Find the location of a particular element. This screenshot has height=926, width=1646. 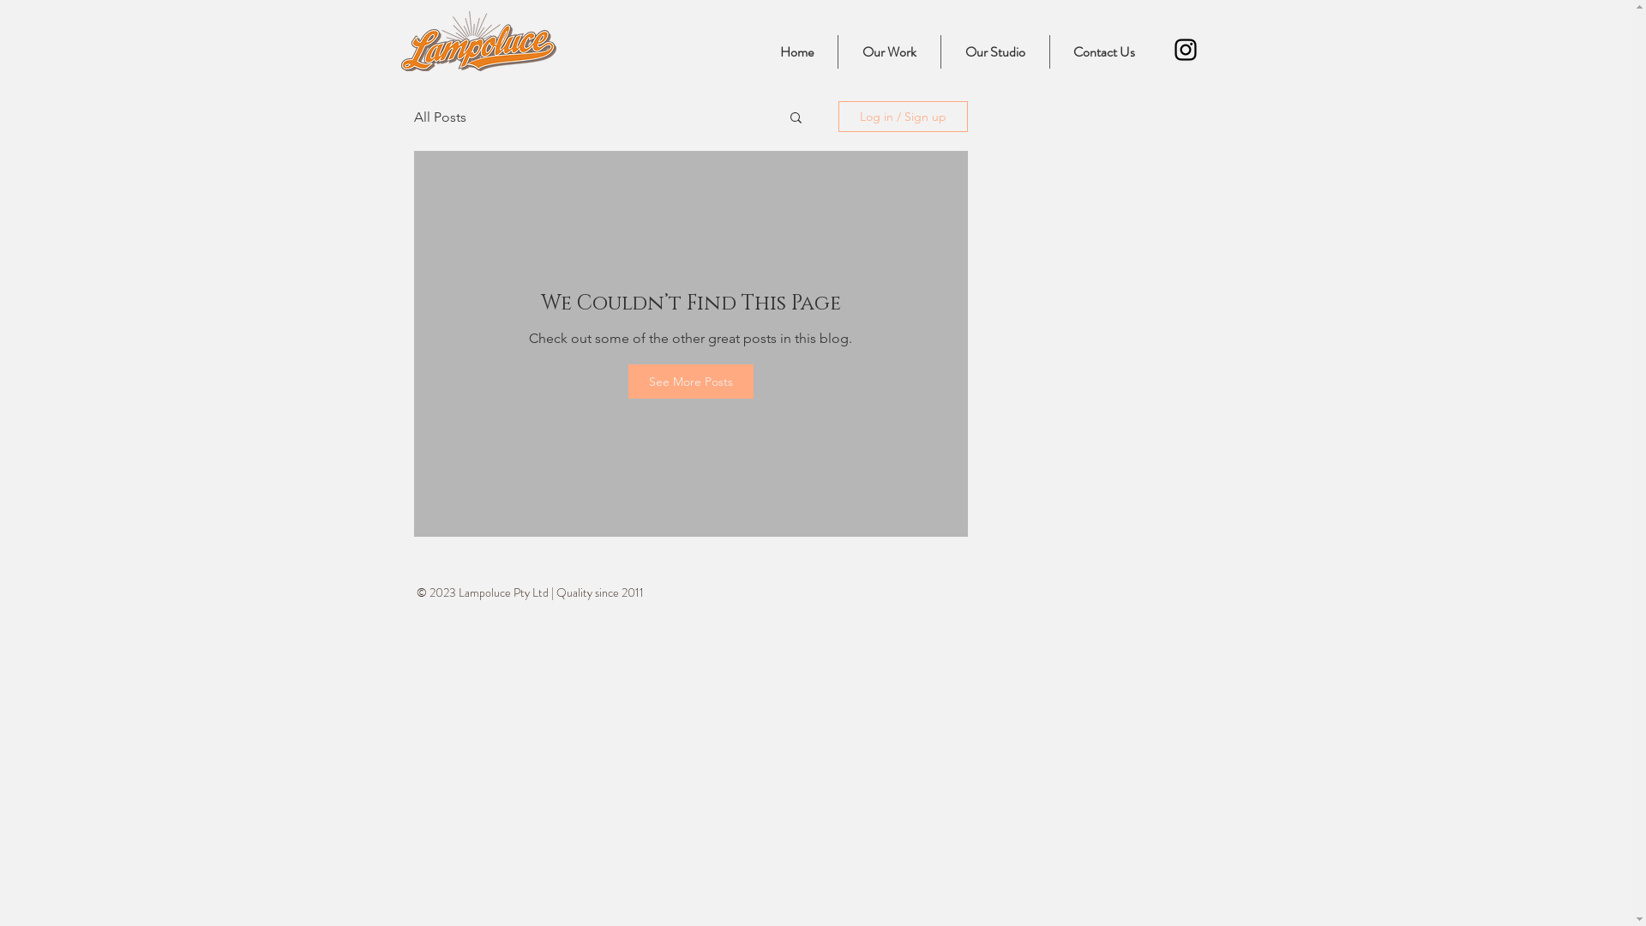

Log in / Sign up is located at coordinates (904, 117).